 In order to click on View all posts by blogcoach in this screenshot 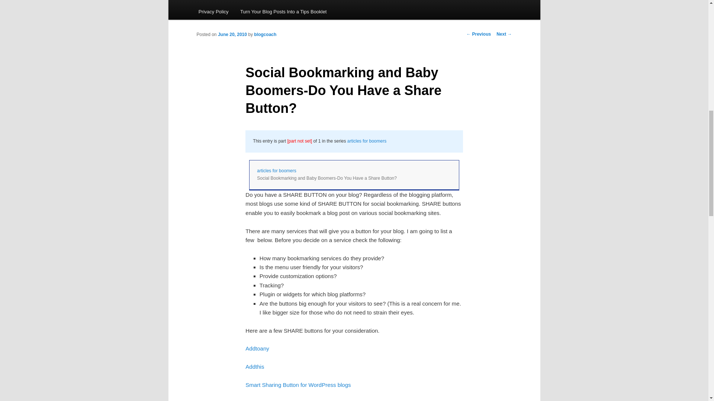, I will do `click(265, 35)`.